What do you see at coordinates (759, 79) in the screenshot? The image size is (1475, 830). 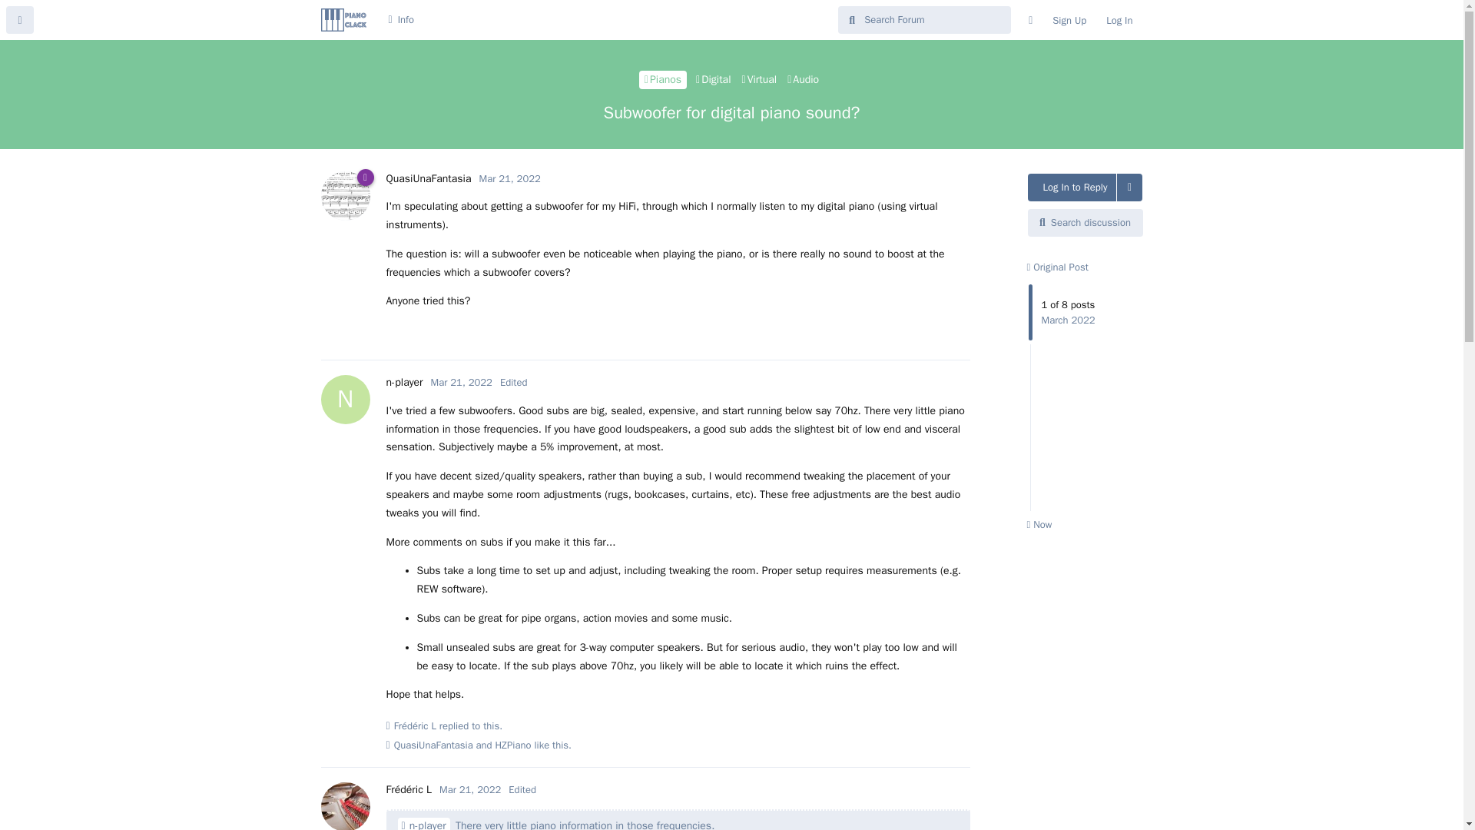 I see `Software pianos, DAW-s, effects, plugins` at bounding box center [759, 79].